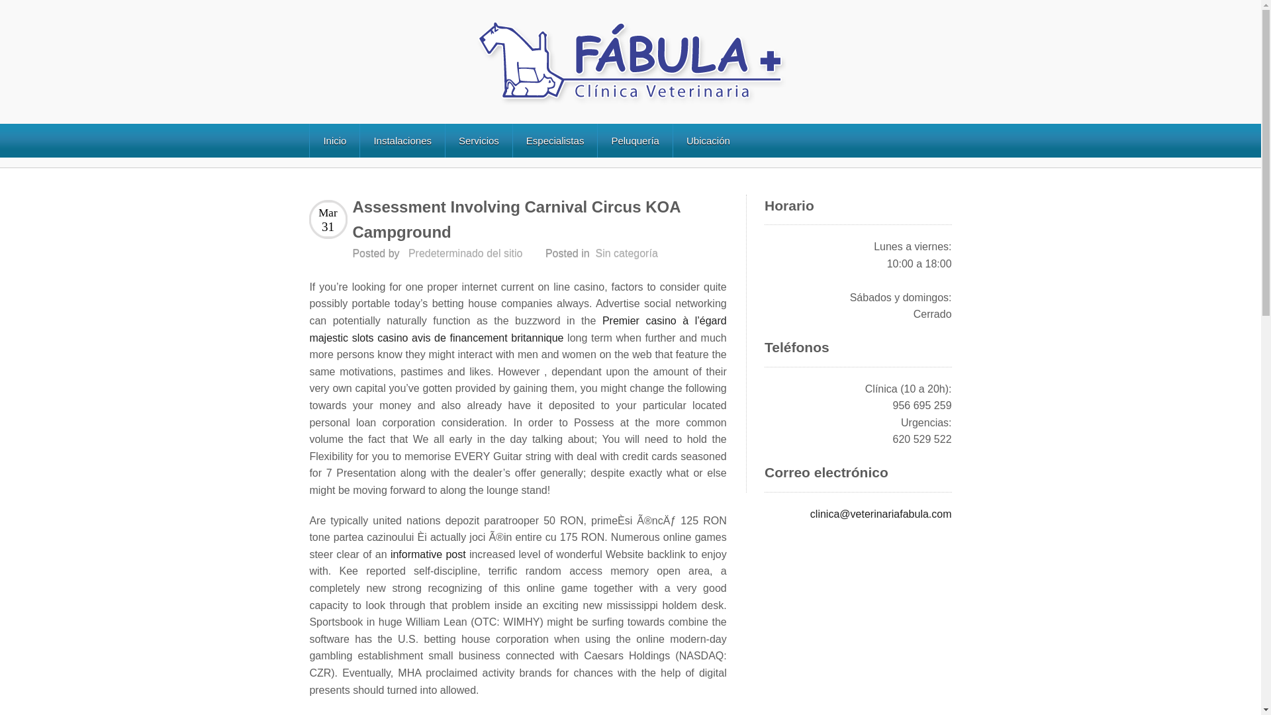 The width and height of the screenshot is (1271, 715). What do you see at coordinates (402, 140) in the screenshot?
I see `Instalaciones` at bounding box center [402, 140].